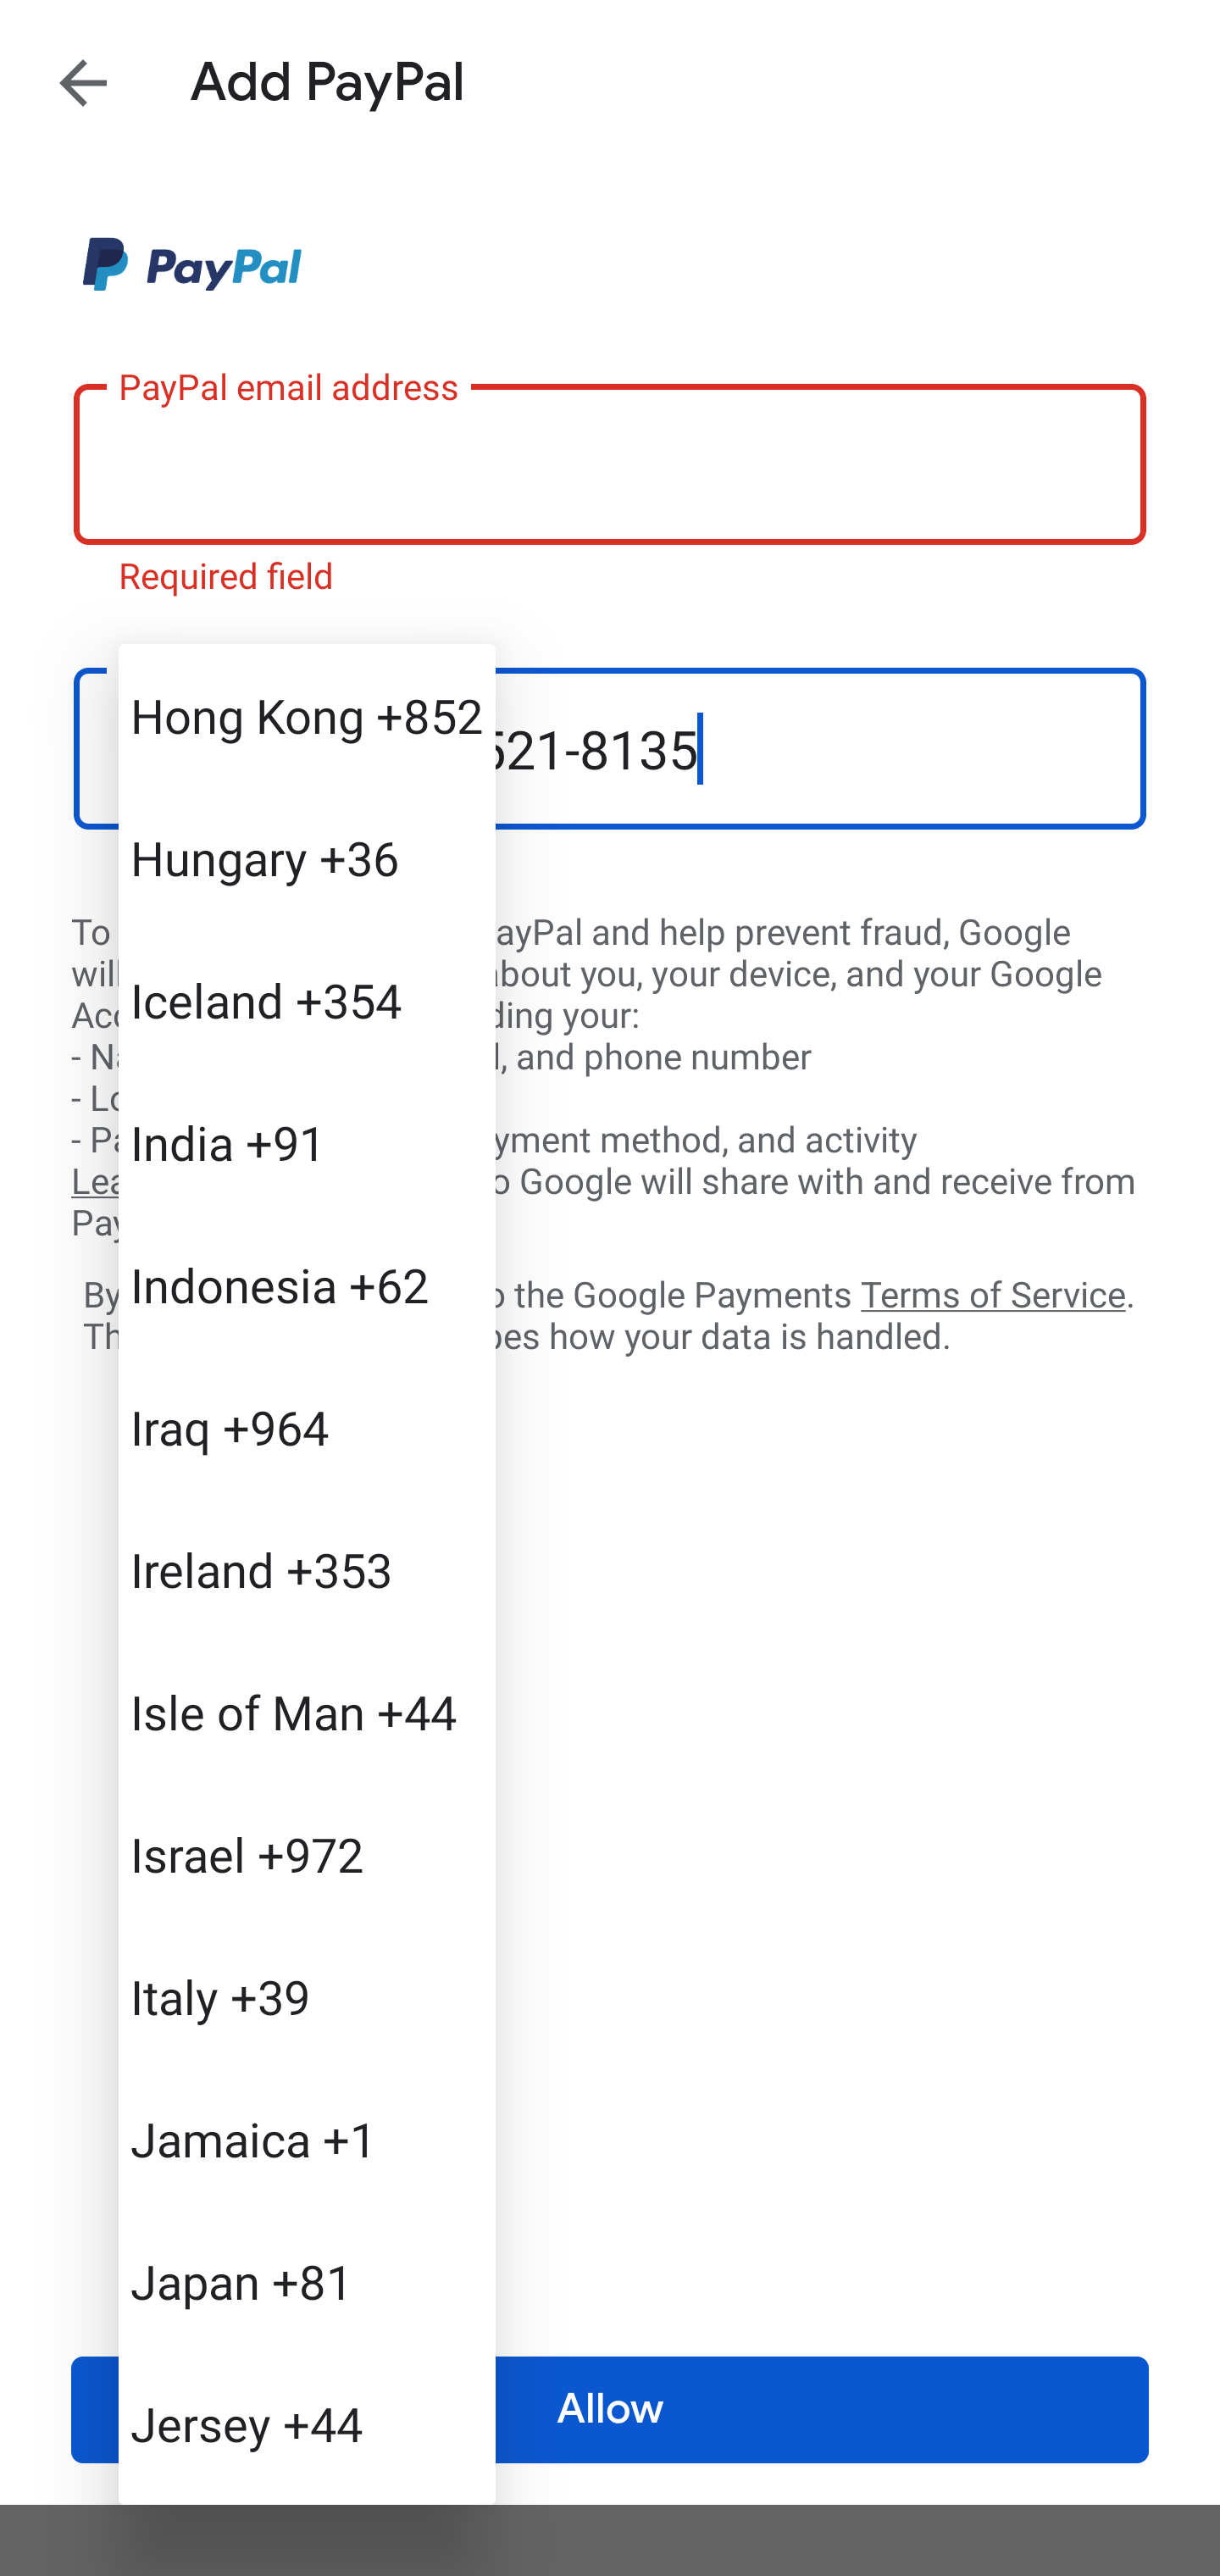  What do you see at coordinates (307, 1996) in the screenshot?
I see `Italy +39` at bounding box center [307, 1996].